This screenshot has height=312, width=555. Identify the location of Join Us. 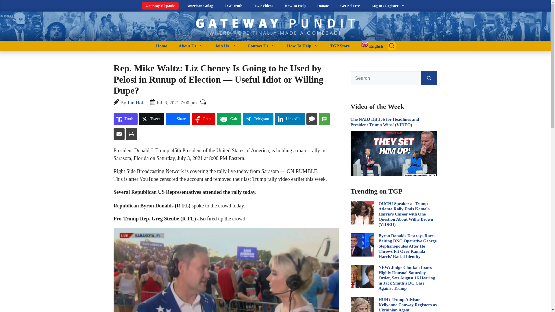
(225, 46).